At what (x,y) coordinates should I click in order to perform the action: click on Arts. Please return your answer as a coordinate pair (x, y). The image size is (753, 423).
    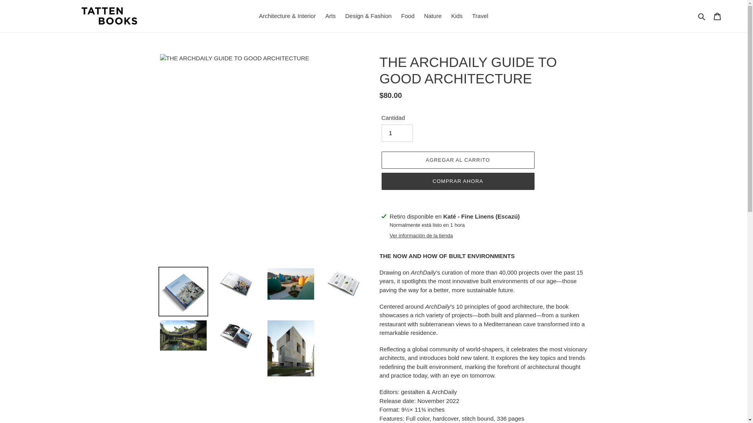
    Looking at the image, I should click on (330, 16).